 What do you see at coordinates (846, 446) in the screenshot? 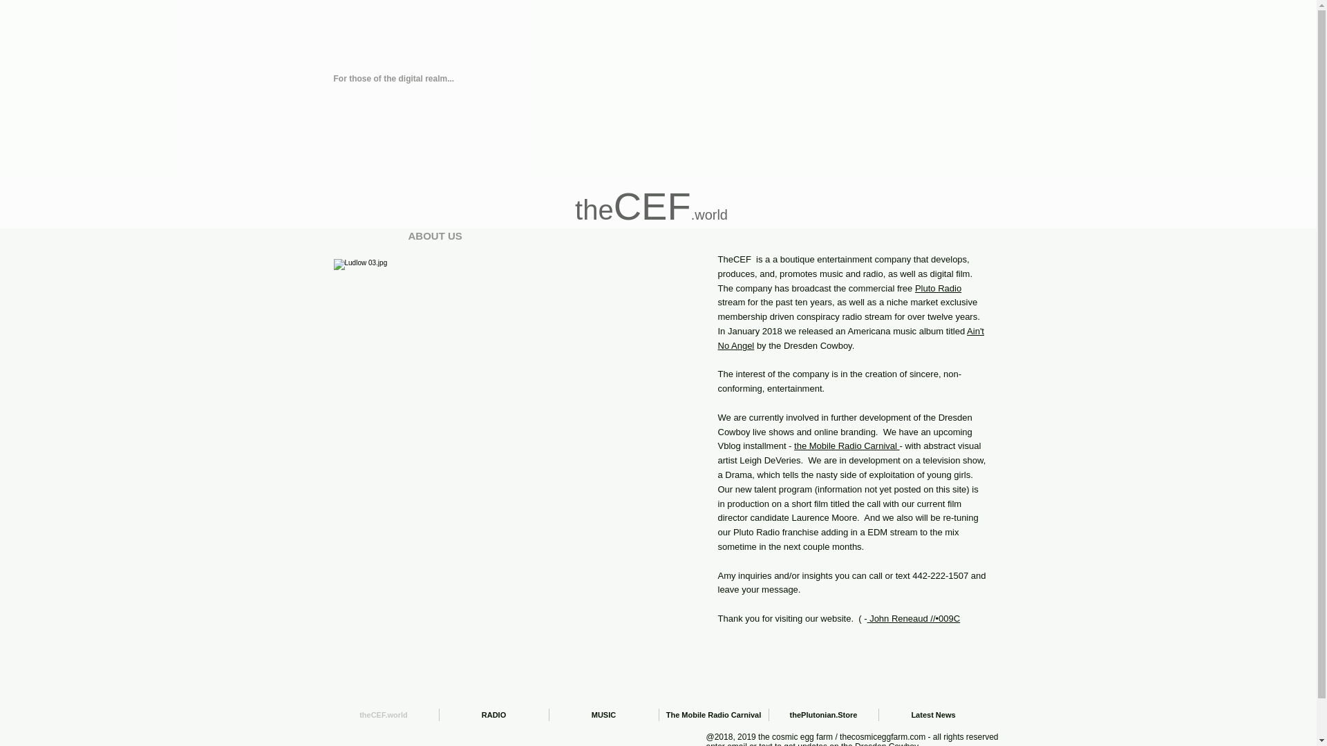
I see `the Mobile Radio Carnival` at bounding box center [846, 446].